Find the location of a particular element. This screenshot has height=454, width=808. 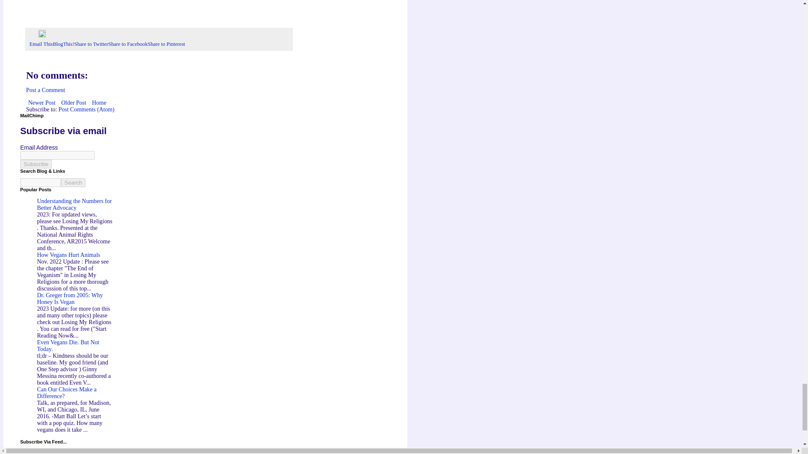

search is located at coordinates (40, 182).